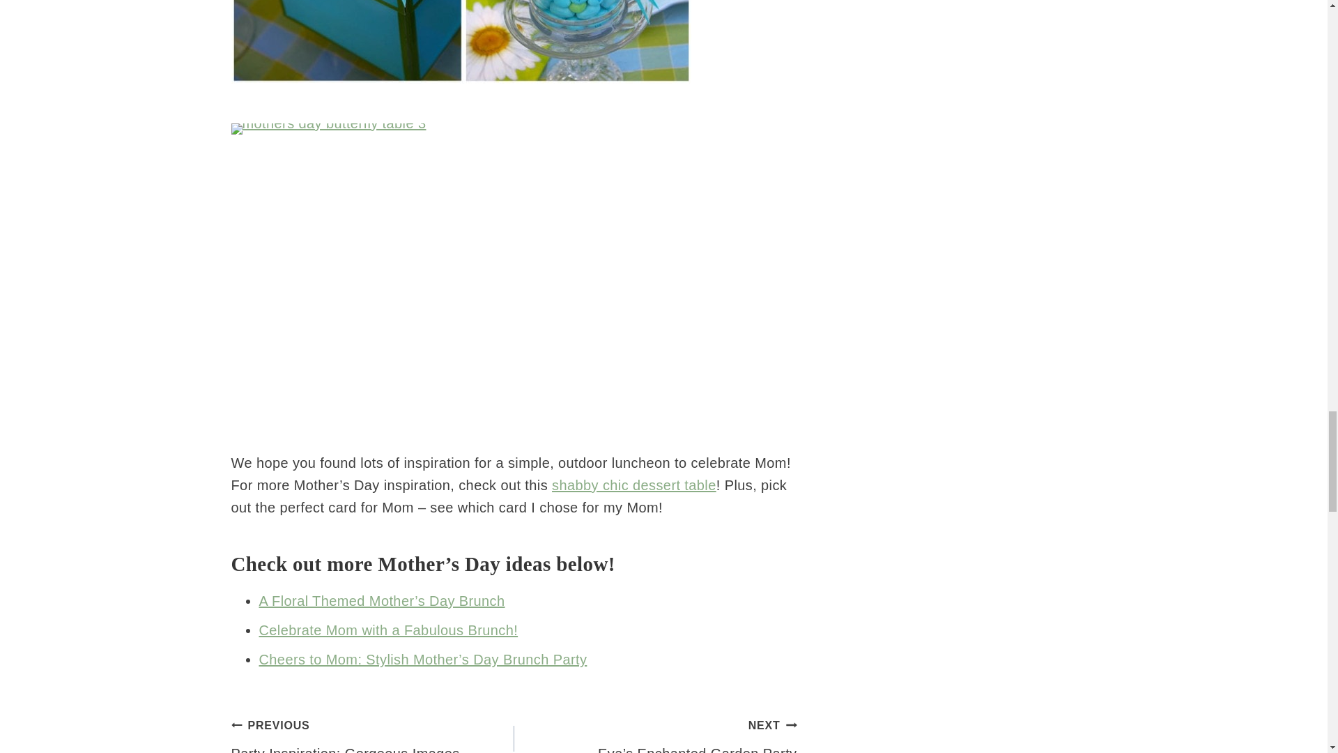  Describe the element at coordinates (461, 42) in the screenshot. I see `mothers day butterfly table 8` at that location.